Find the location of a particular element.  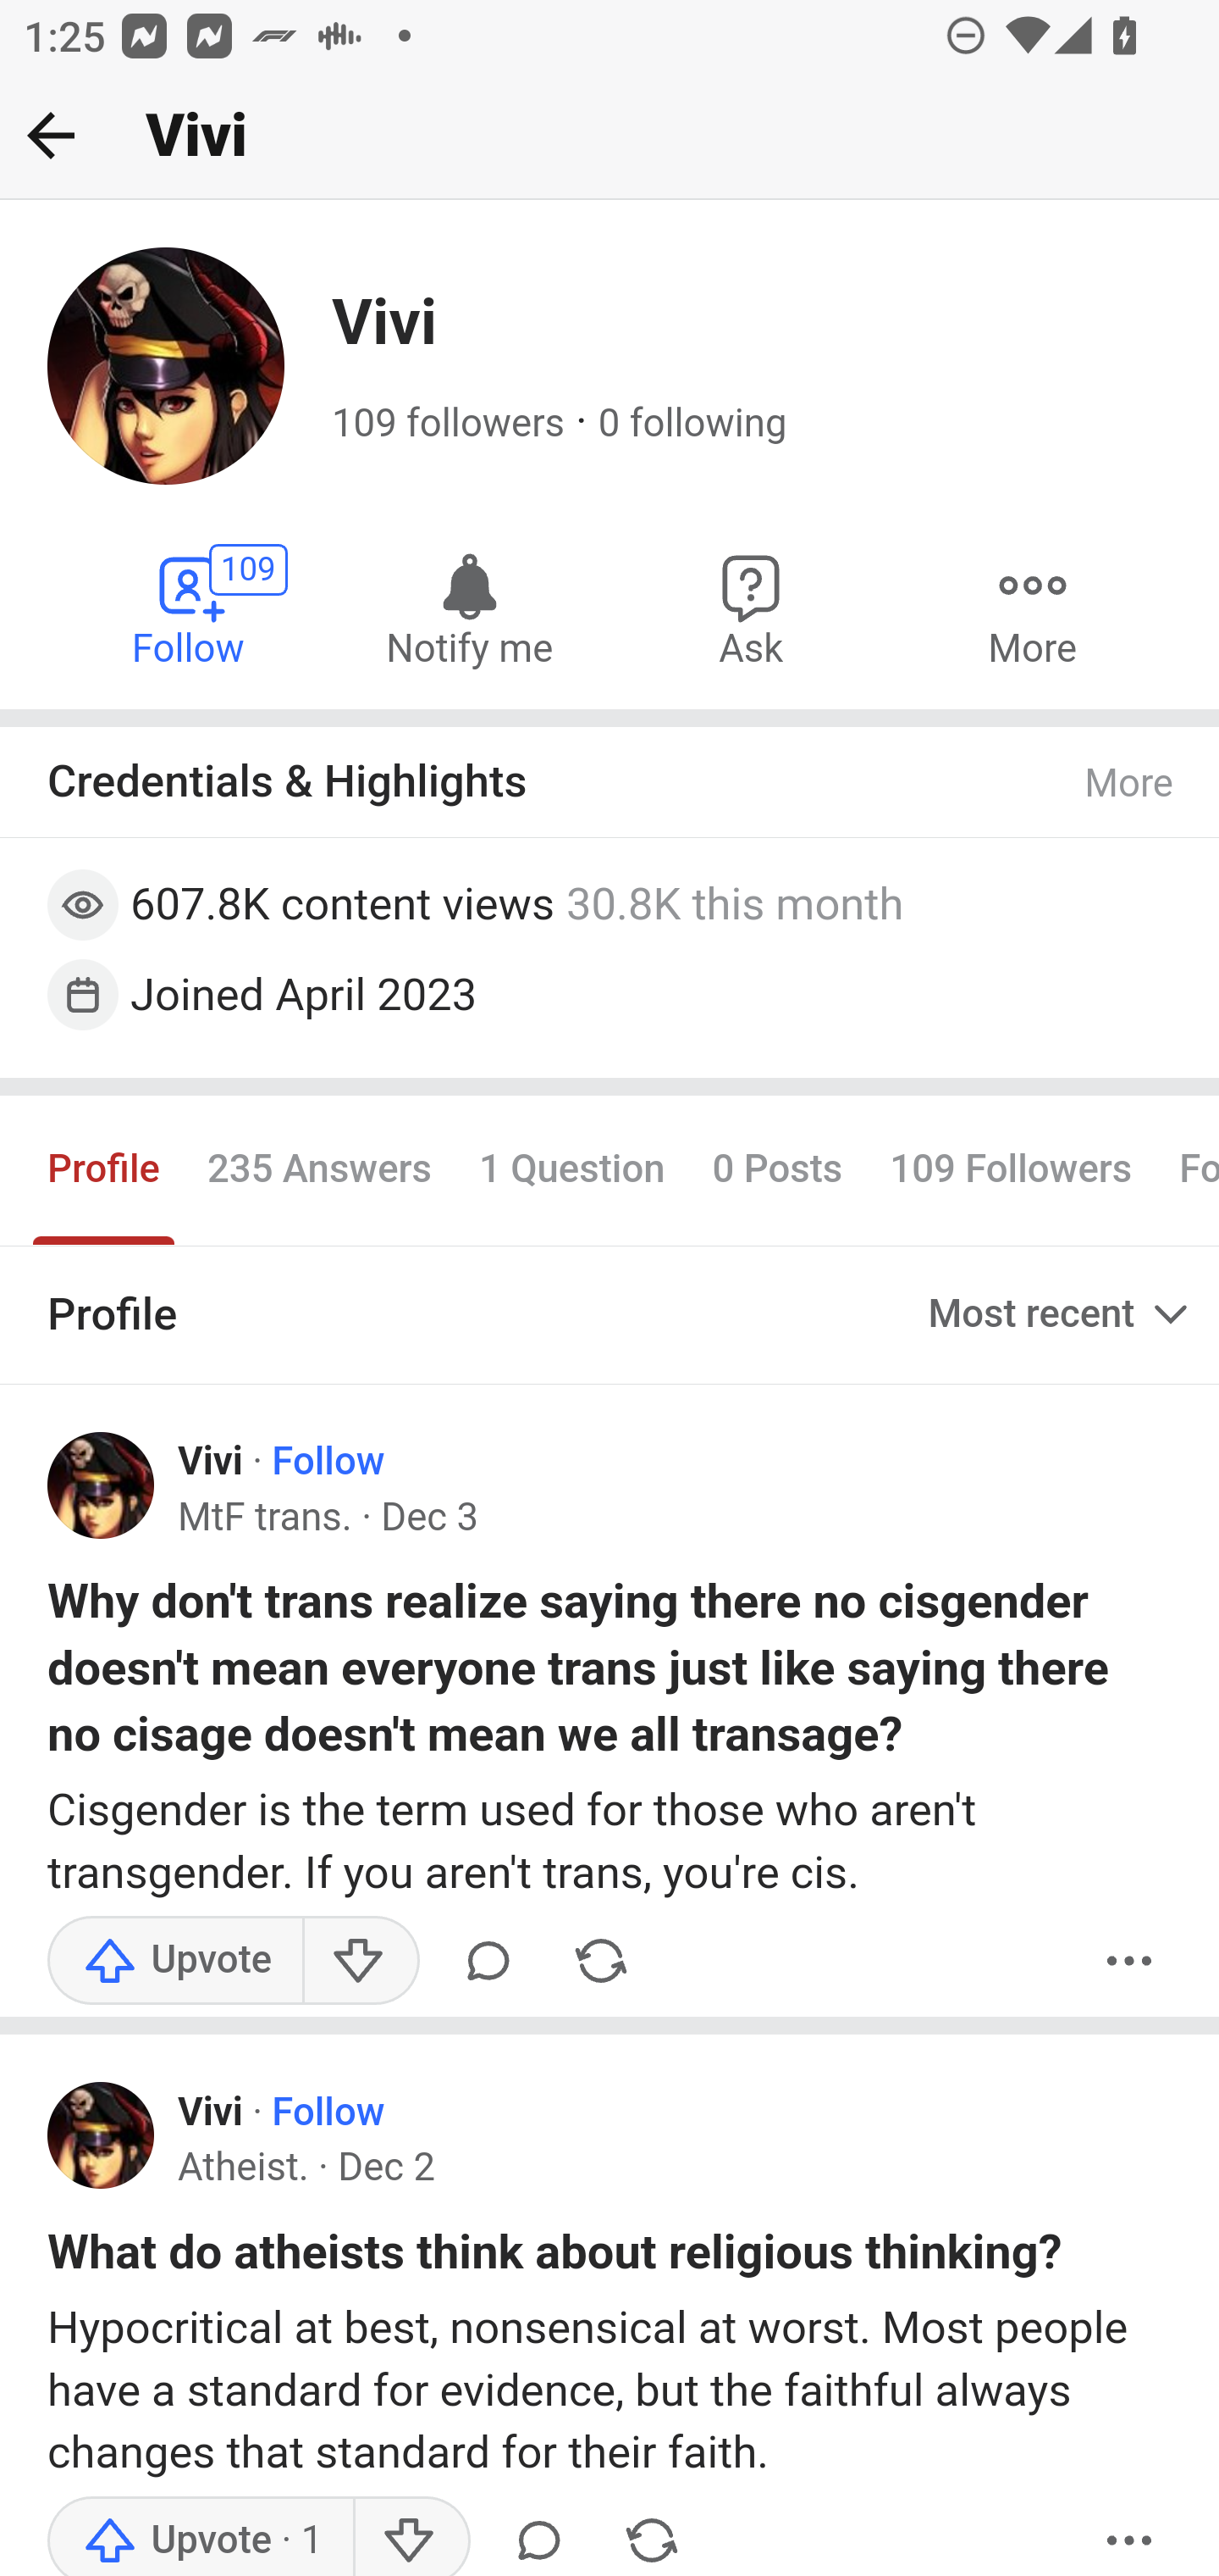

More is located at coordinates (1130, 1960).